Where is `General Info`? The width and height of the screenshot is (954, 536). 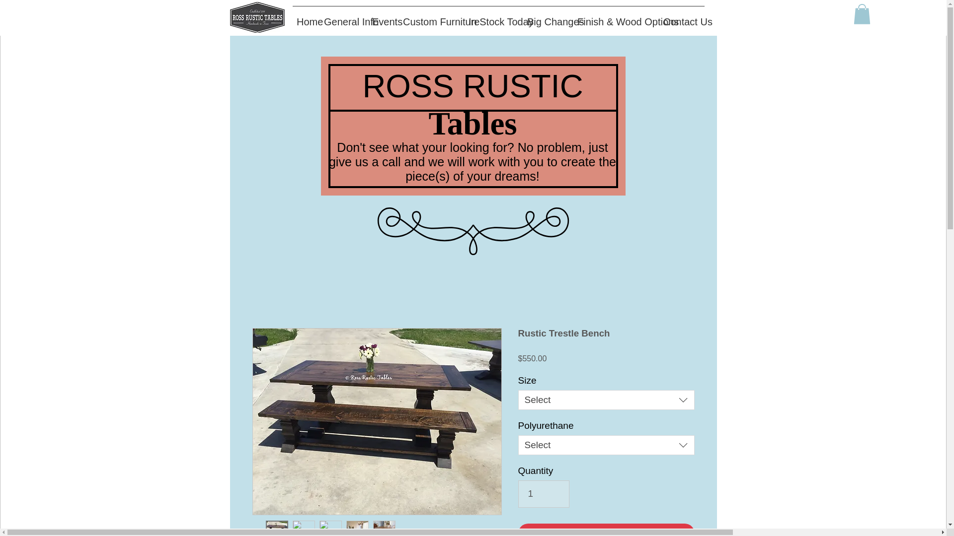
General Info is located at coordinates (344, 17).